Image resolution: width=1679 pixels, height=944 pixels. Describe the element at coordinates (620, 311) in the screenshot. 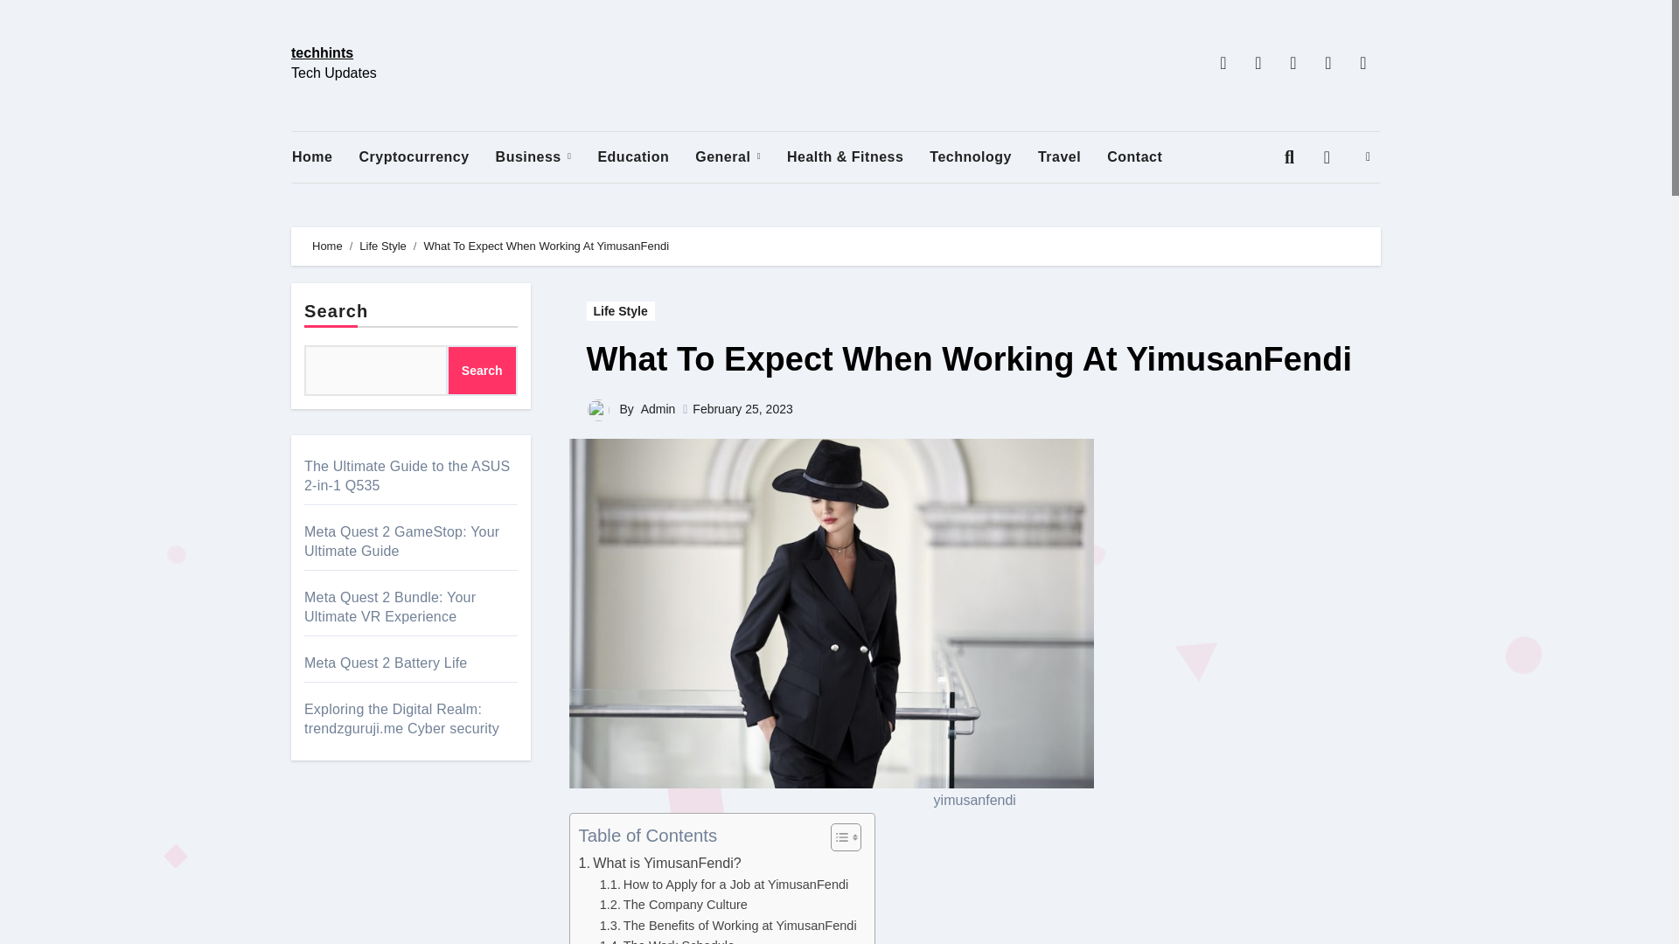

I see `Life Style` at that location.